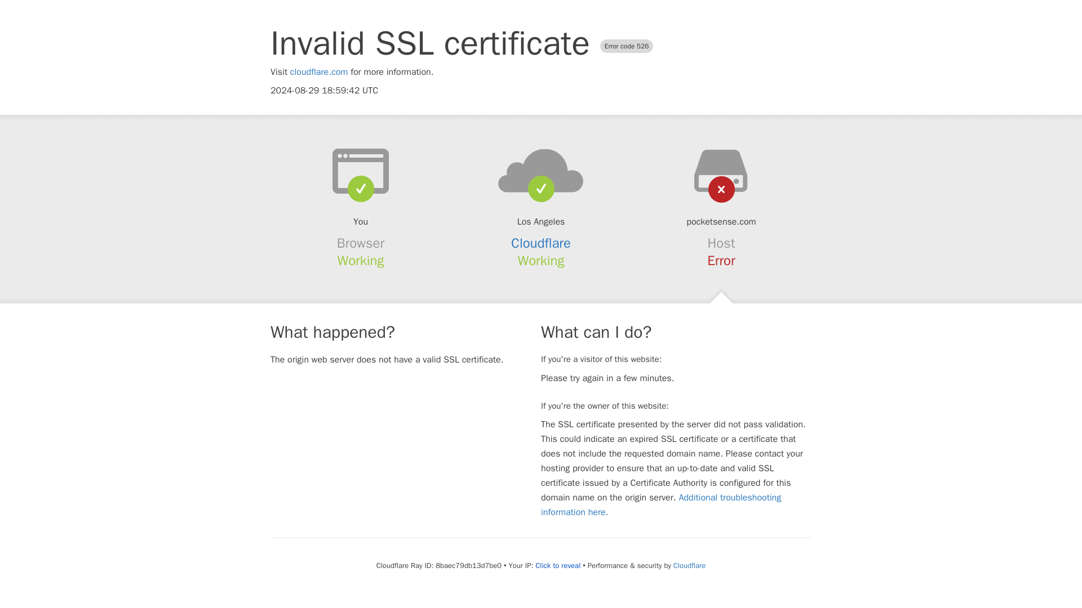 The height and width of the screenshot is (608, 1082). Describe the element at coordinates (541, 243) in the screenshot. I see `Cloudflare` at that location.